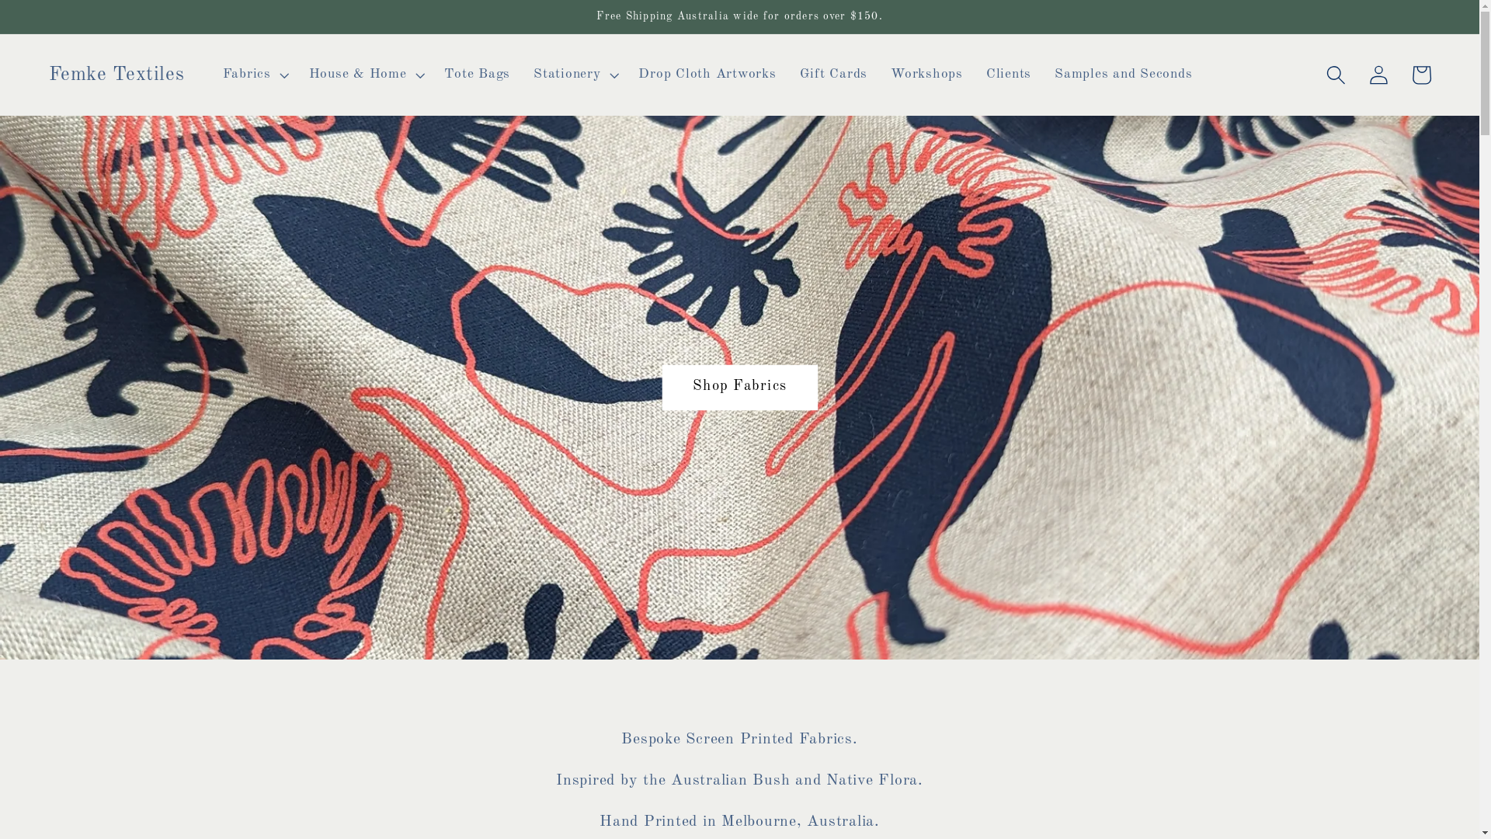 This screenshot has height=839, width=1491. What do you see at coordinates (1009, 75) in the screenshot?
I see `Clients` at bounding box center [1009, 75].